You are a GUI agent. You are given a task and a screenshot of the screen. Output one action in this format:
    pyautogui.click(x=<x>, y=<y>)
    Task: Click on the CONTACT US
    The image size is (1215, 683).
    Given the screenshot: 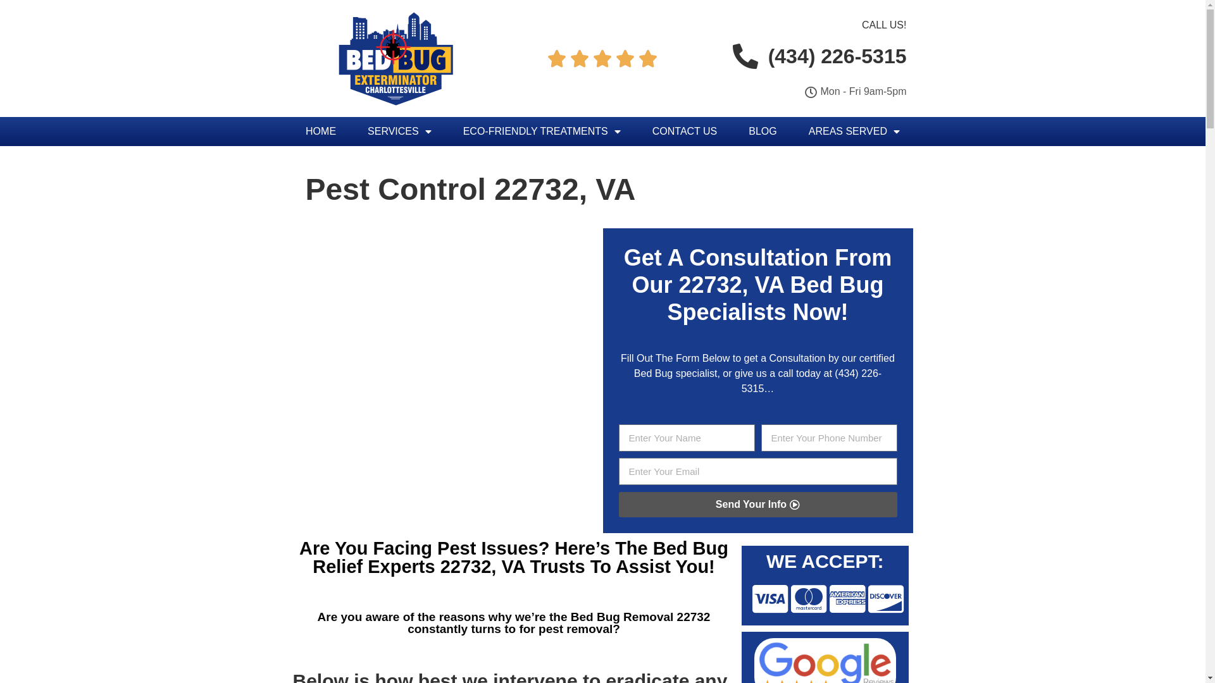 What is the action you would take?
    pyautogui.click(x=685, y=132)
    